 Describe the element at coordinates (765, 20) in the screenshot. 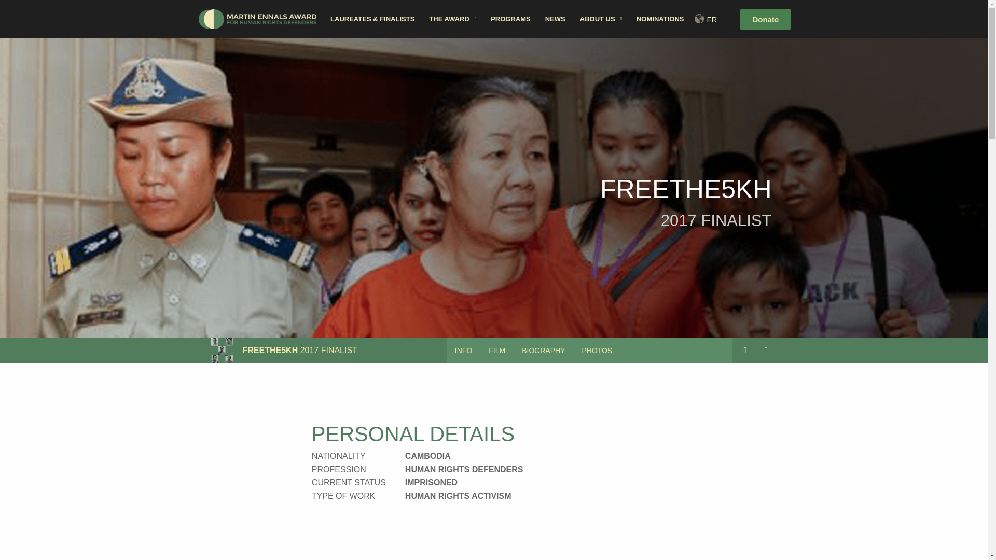

I see `ABOUT US` at that location.